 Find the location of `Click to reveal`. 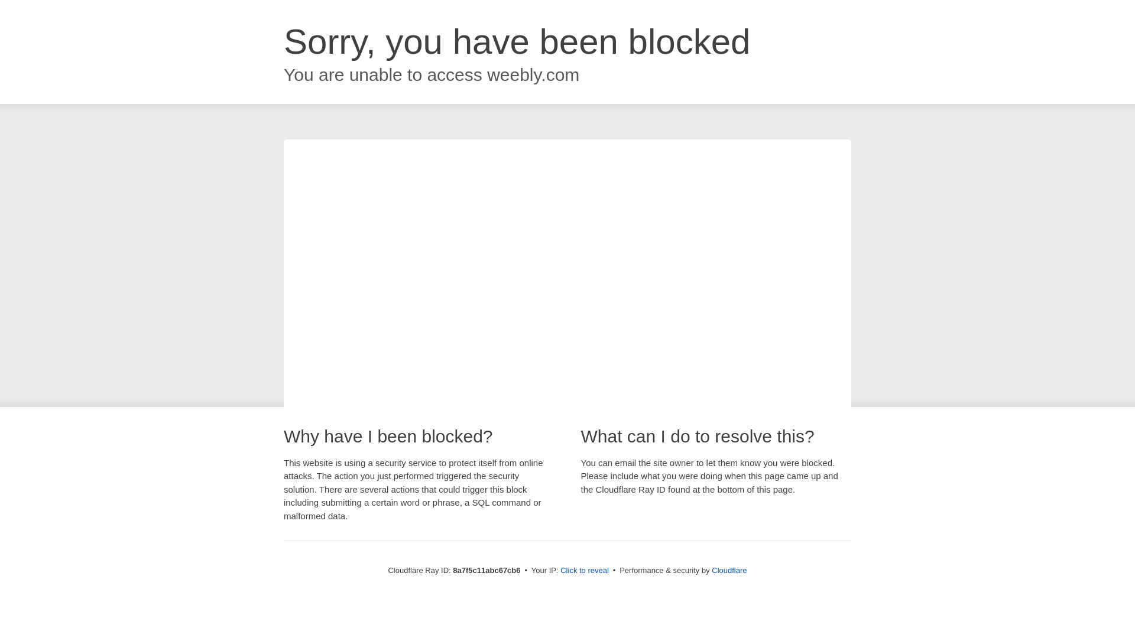

Click to reveal is located at coordinates (584, 571).